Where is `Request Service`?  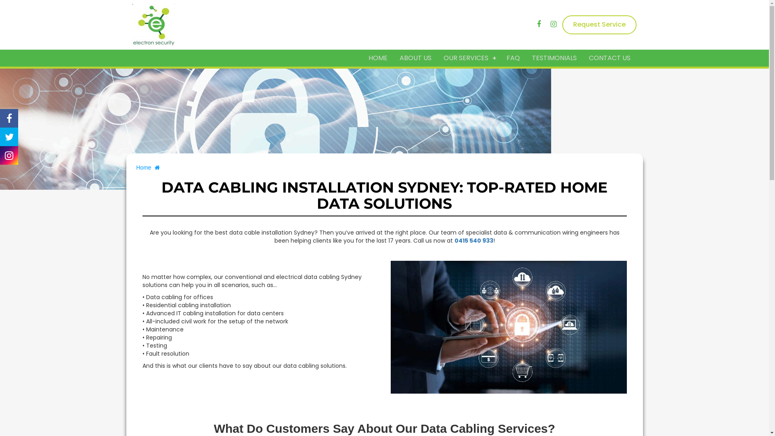
Request Service is located at coordinates (599, 24).